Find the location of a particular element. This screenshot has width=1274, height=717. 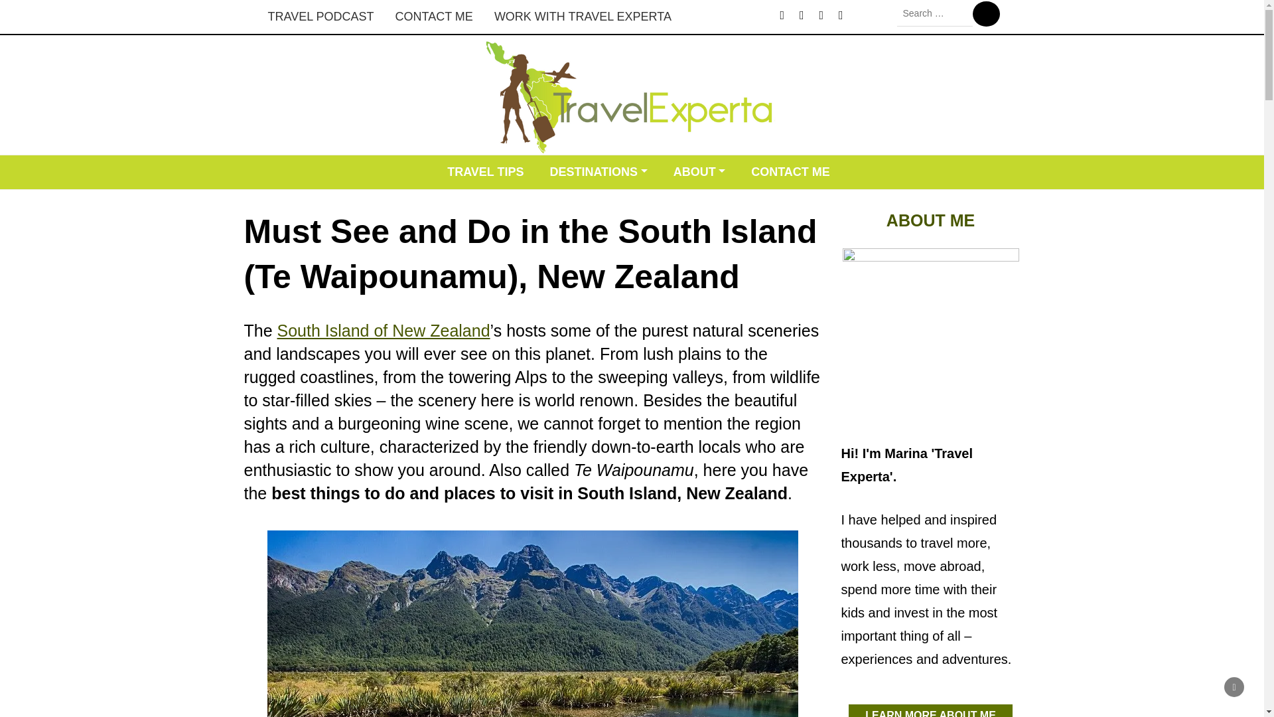

TRAVEL TIPS is located at coordinates (485, 173).